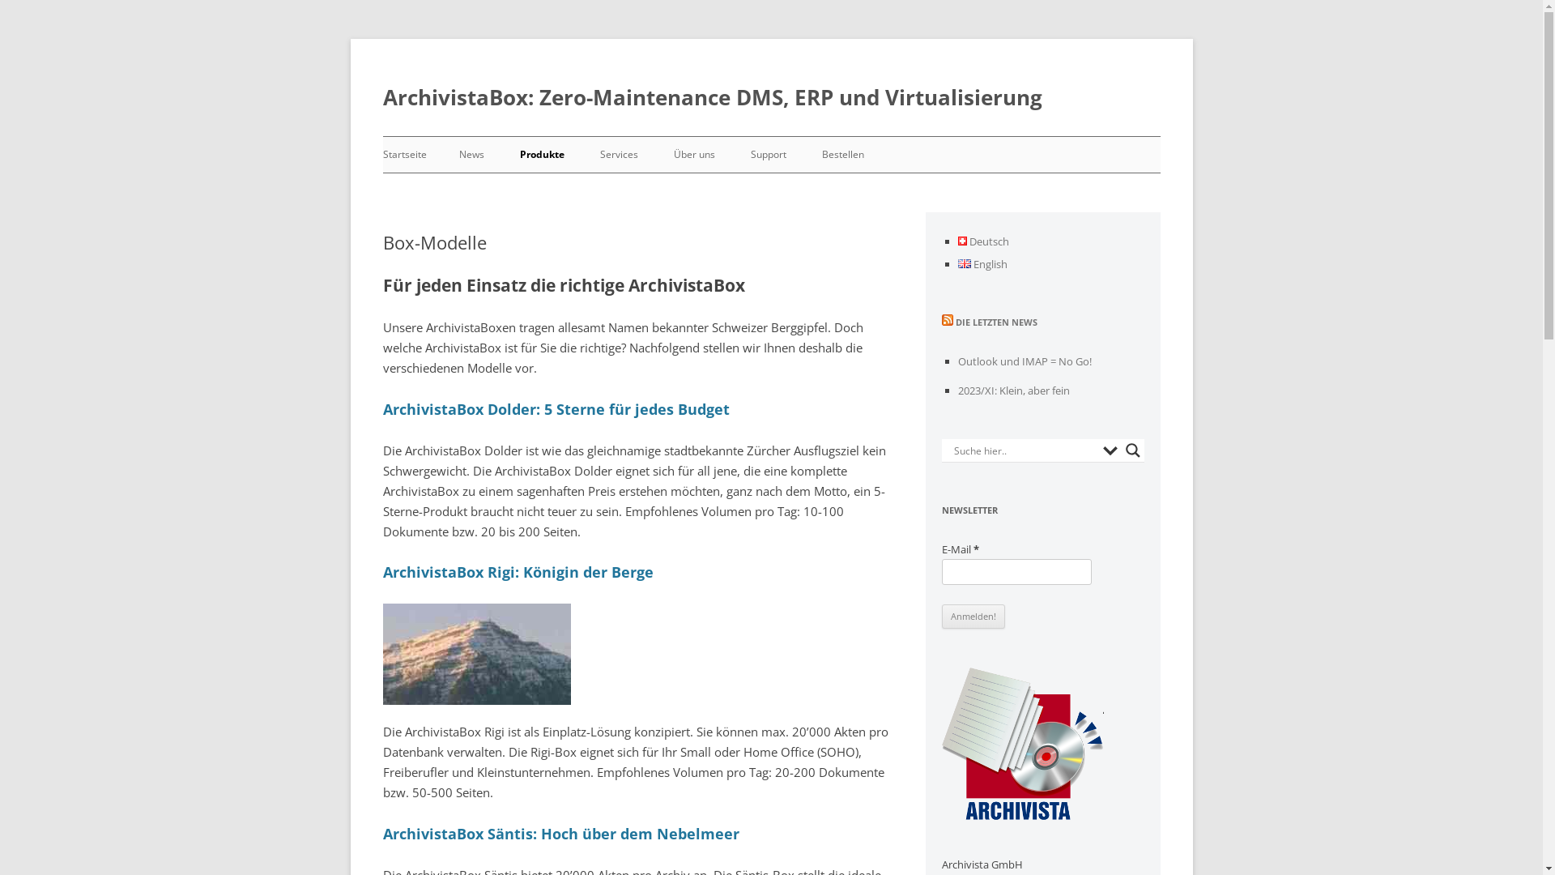 This screenshot has width=1555, height=875. I want to click on Handbuch, so click(829, 181).